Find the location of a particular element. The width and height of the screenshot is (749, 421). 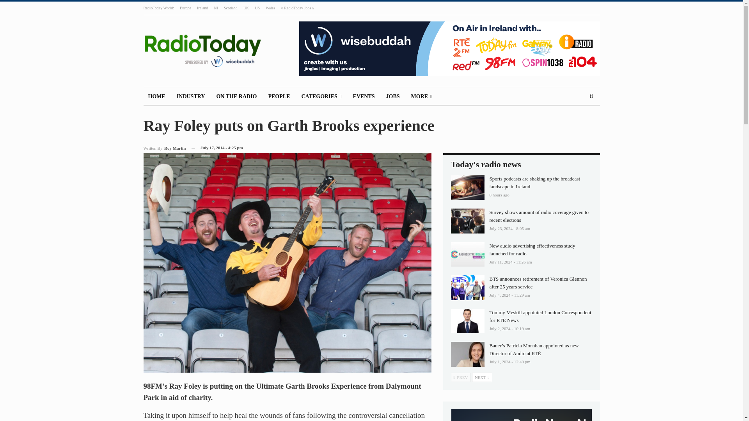

Browse Author Articles is located at coordinates (165, 148).